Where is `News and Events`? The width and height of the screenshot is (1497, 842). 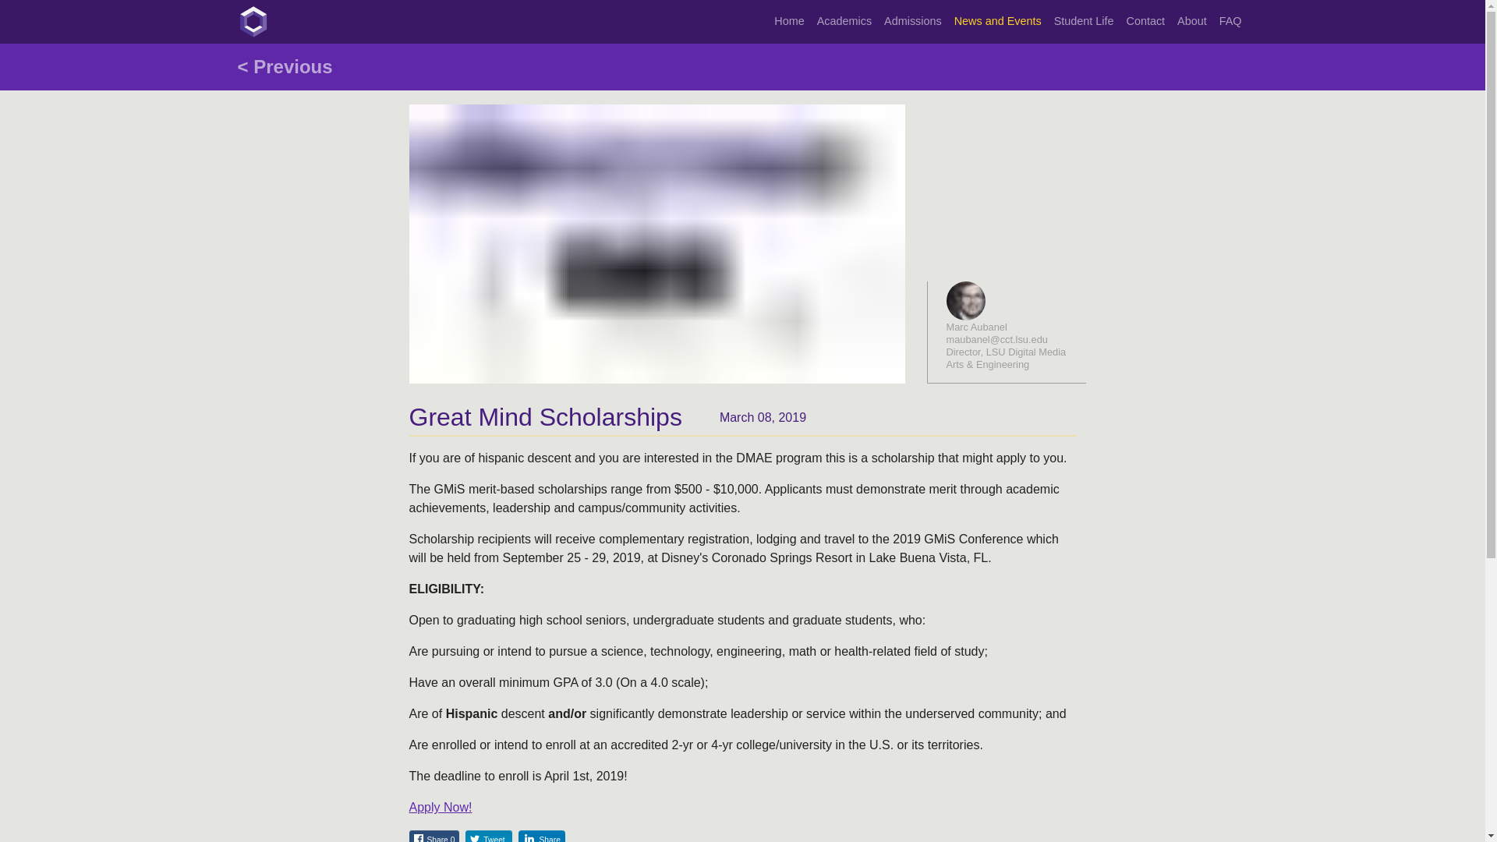
News and Events is located at coordinates (998, 22).